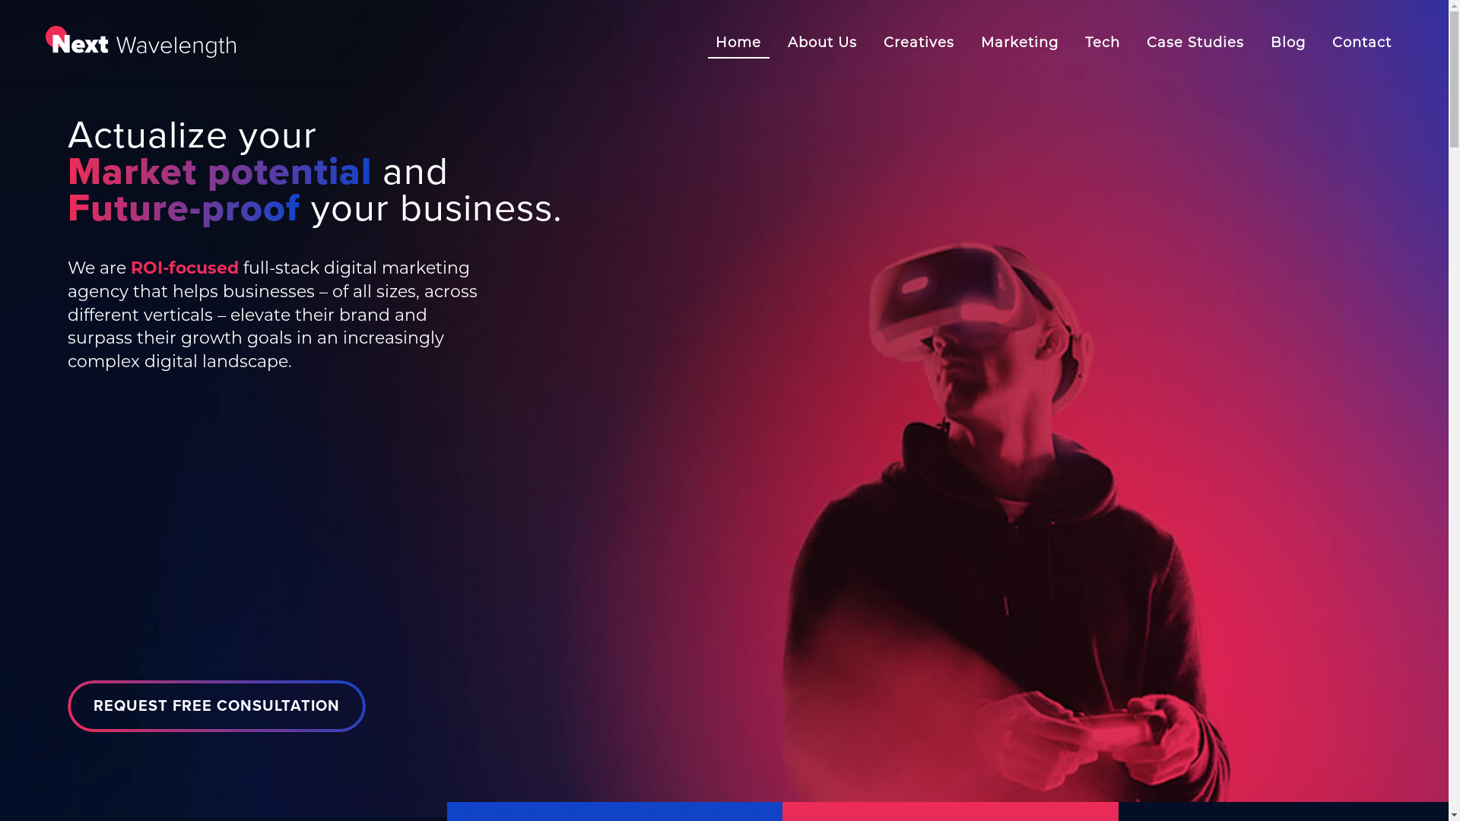  Describe the element at coordinates (919, 43) in the screenshot. I see `Creatives` at that location.